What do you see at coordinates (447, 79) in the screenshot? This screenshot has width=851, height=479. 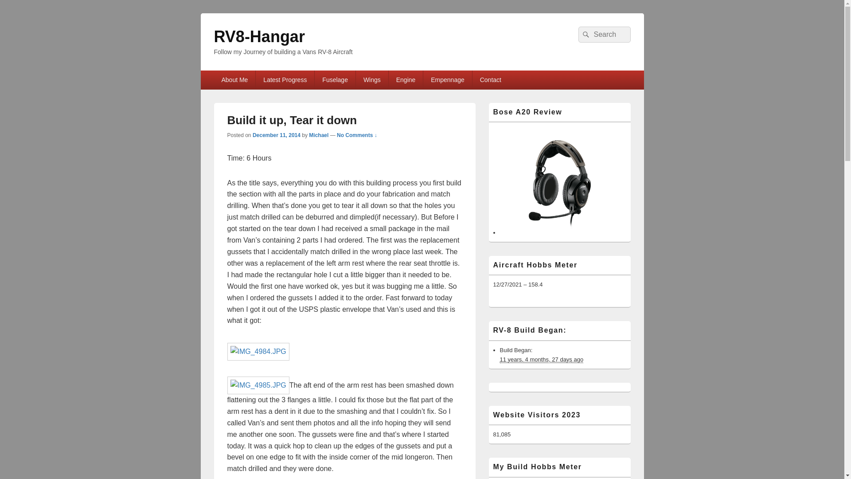 I see `Empennage` at bounding box center [447, 79].